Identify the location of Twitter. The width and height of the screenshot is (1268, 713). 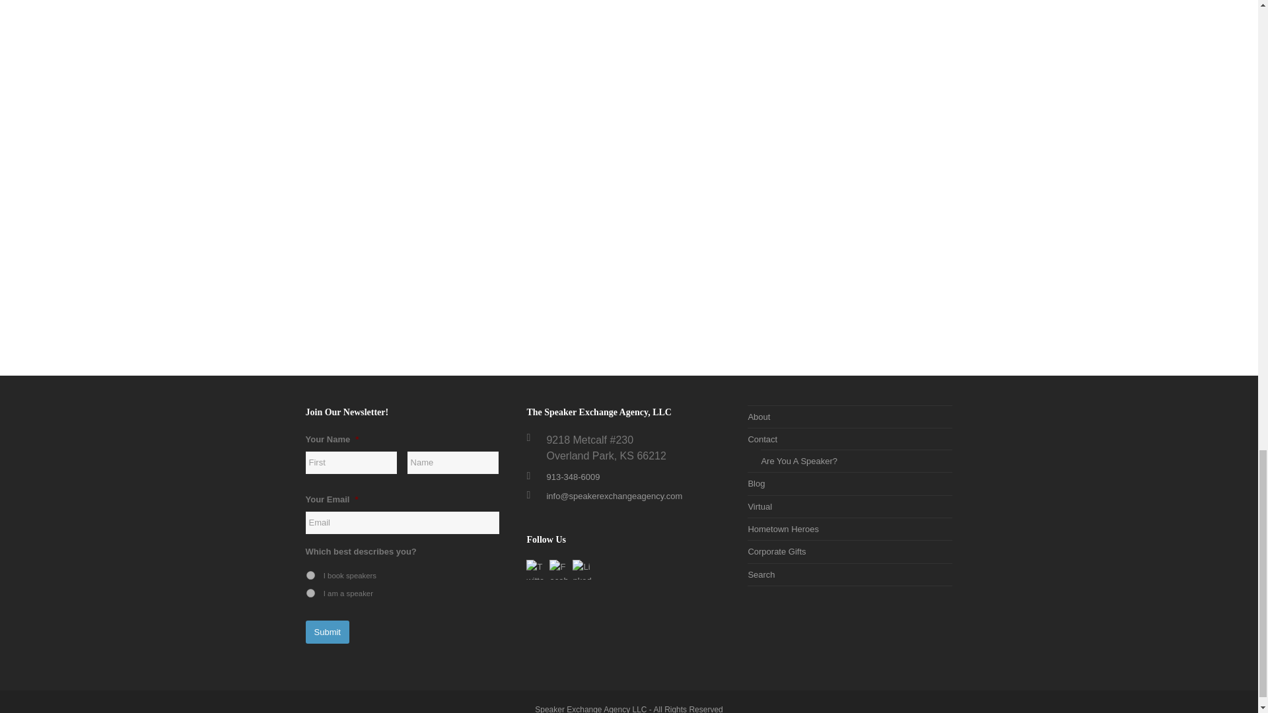
(536, 569).